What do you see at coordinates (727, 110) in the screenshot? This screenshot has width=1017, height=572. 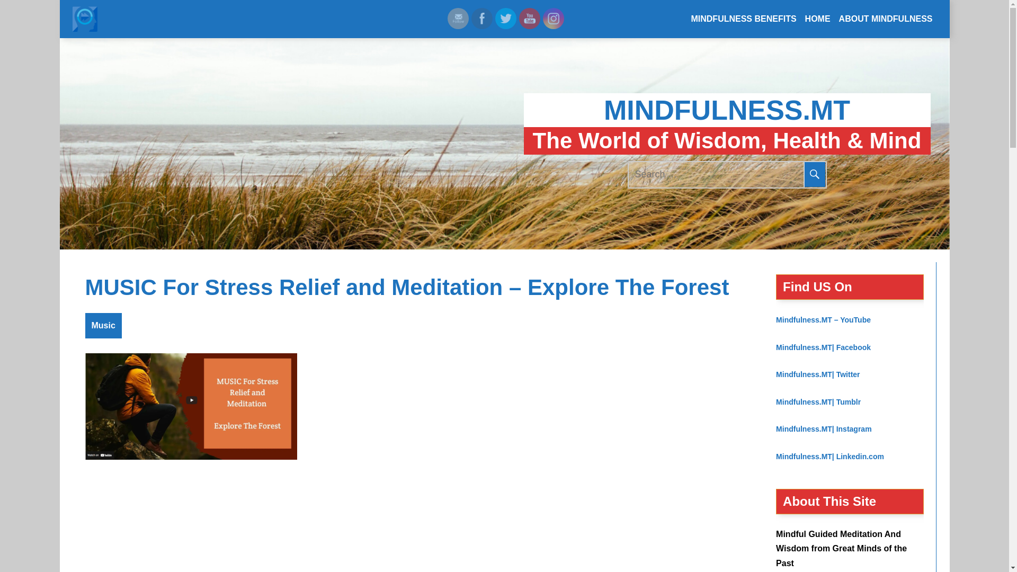 I see `MINDFULNESS.MT` at bounding box center [727, 110].